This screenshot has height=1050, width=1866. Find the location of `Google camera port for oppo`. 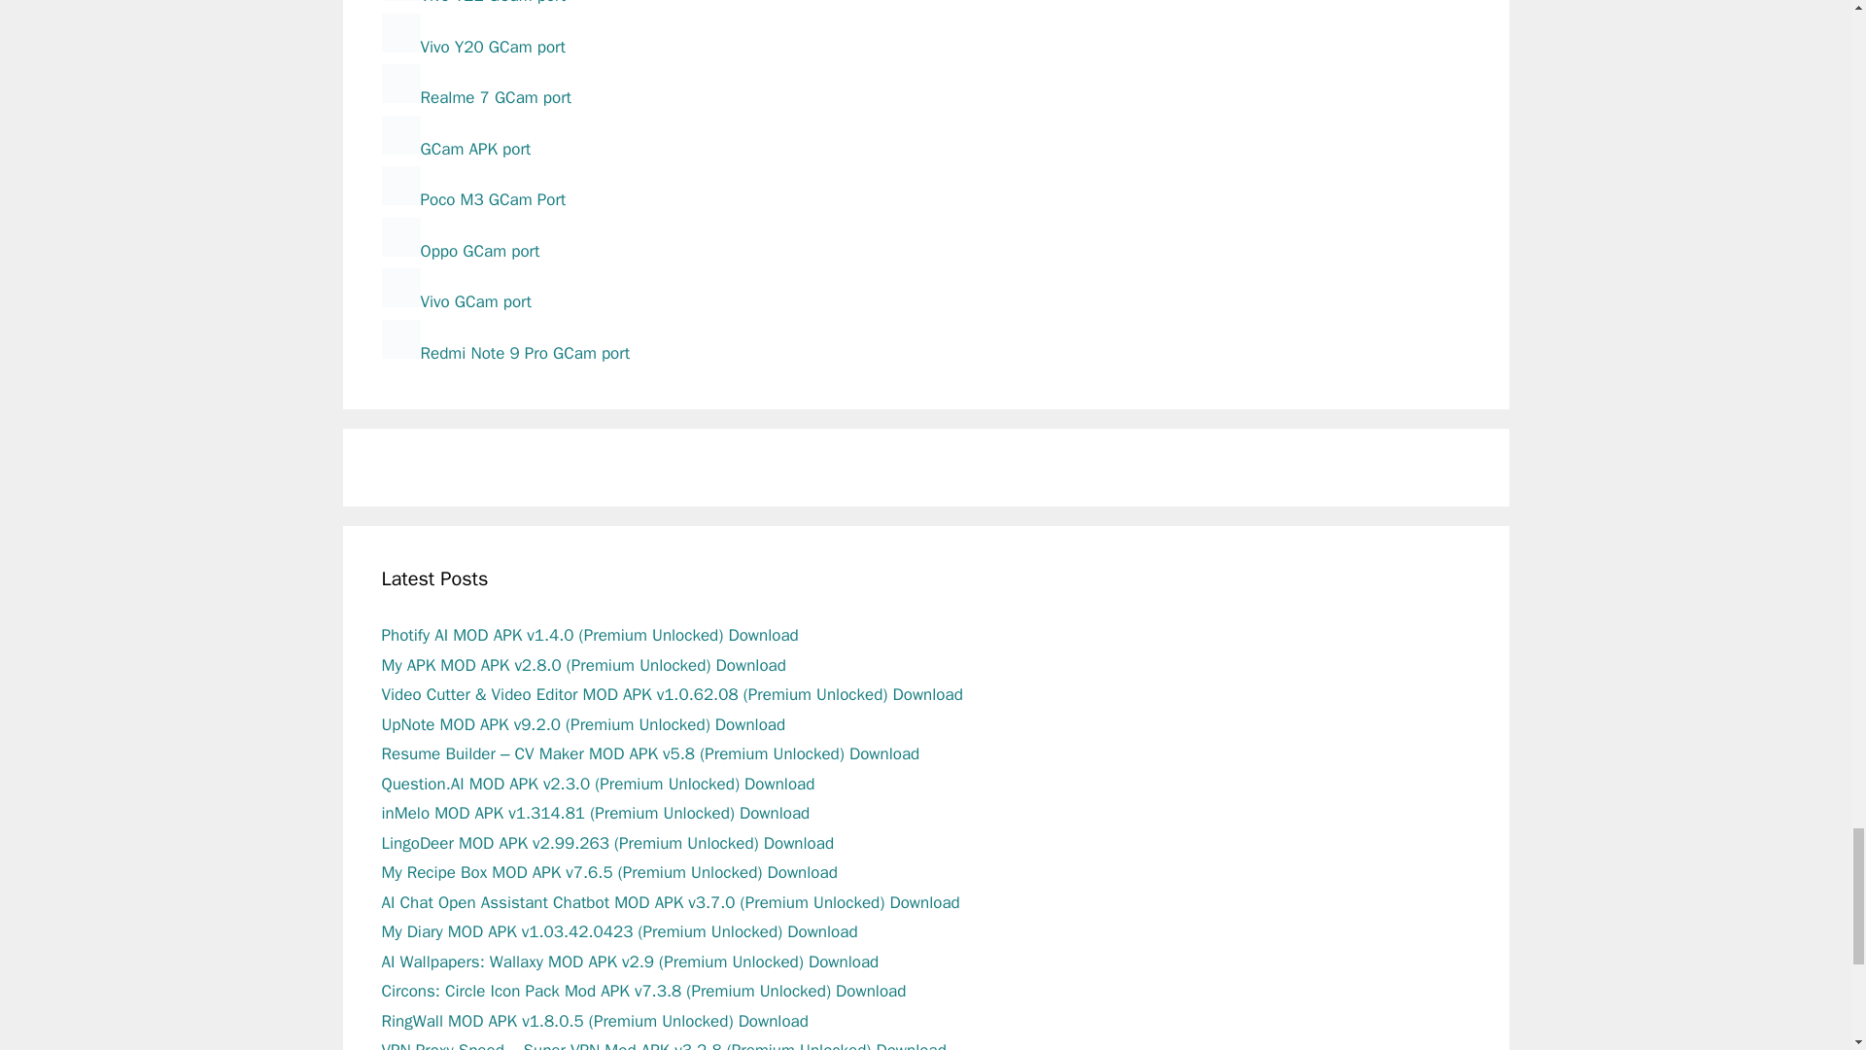

Google camera port for oppo is located at coordinates (459, 251).